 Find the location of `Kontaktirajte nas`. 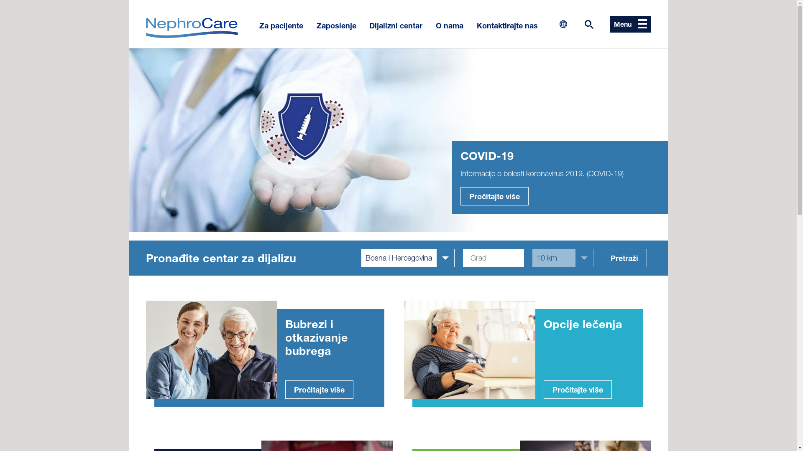

Kontaktirajte nas is located at coordinates (505, 24).